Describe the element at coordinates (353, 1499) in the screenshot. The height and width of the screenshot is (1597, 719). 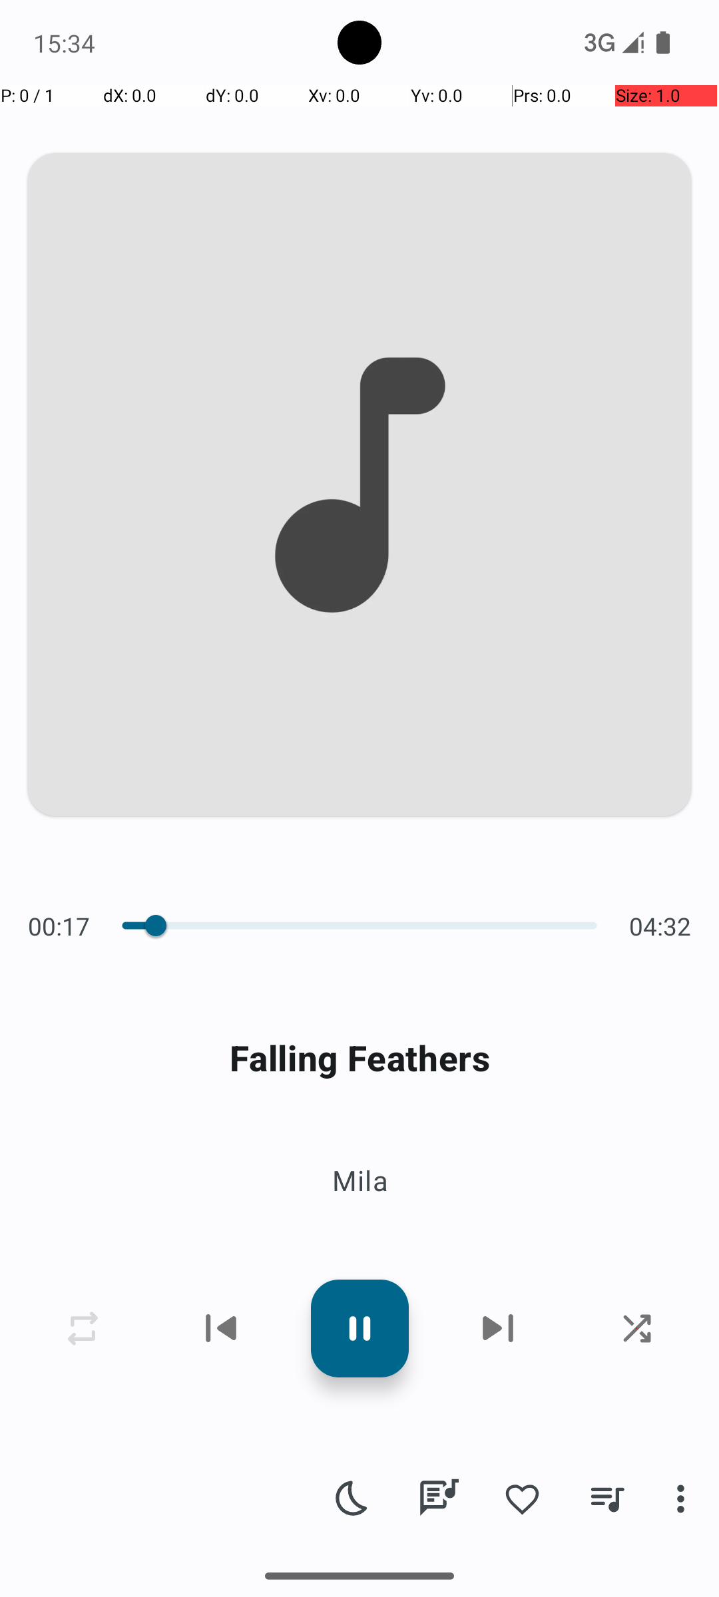
I see `Sleep timer` at that location.